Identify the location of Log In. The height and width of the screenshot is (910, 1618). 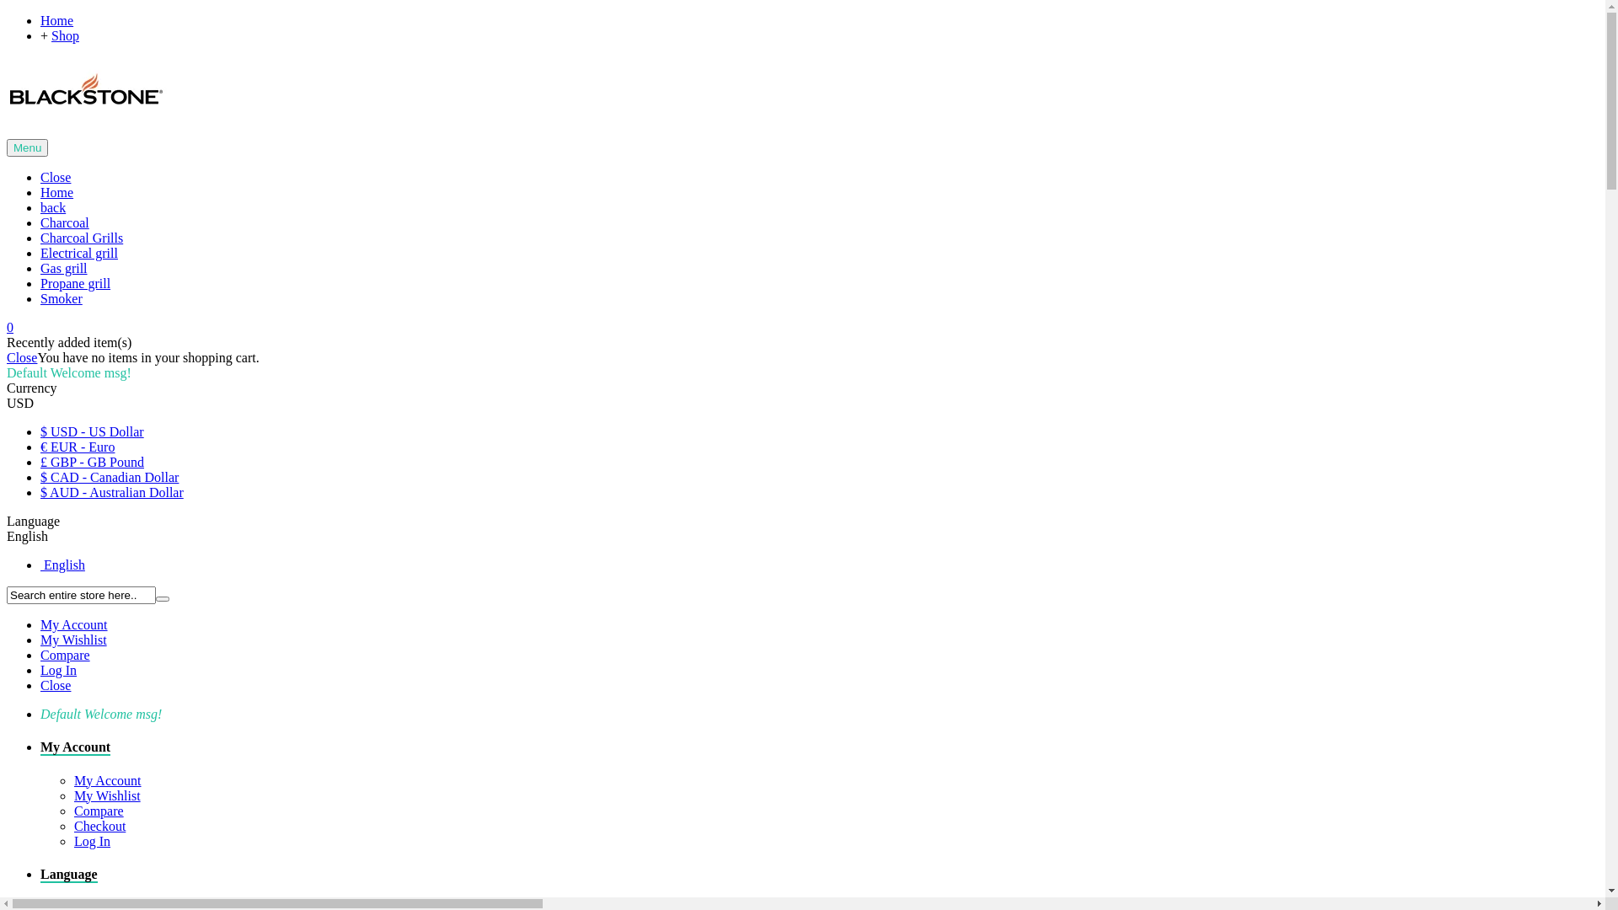
(59, 671).